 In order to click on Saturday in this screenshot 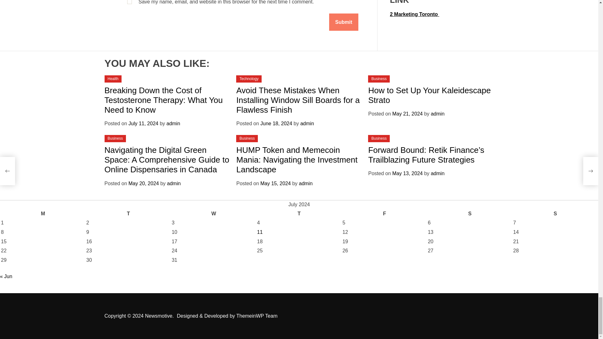, I will do `click(470, 214)`.